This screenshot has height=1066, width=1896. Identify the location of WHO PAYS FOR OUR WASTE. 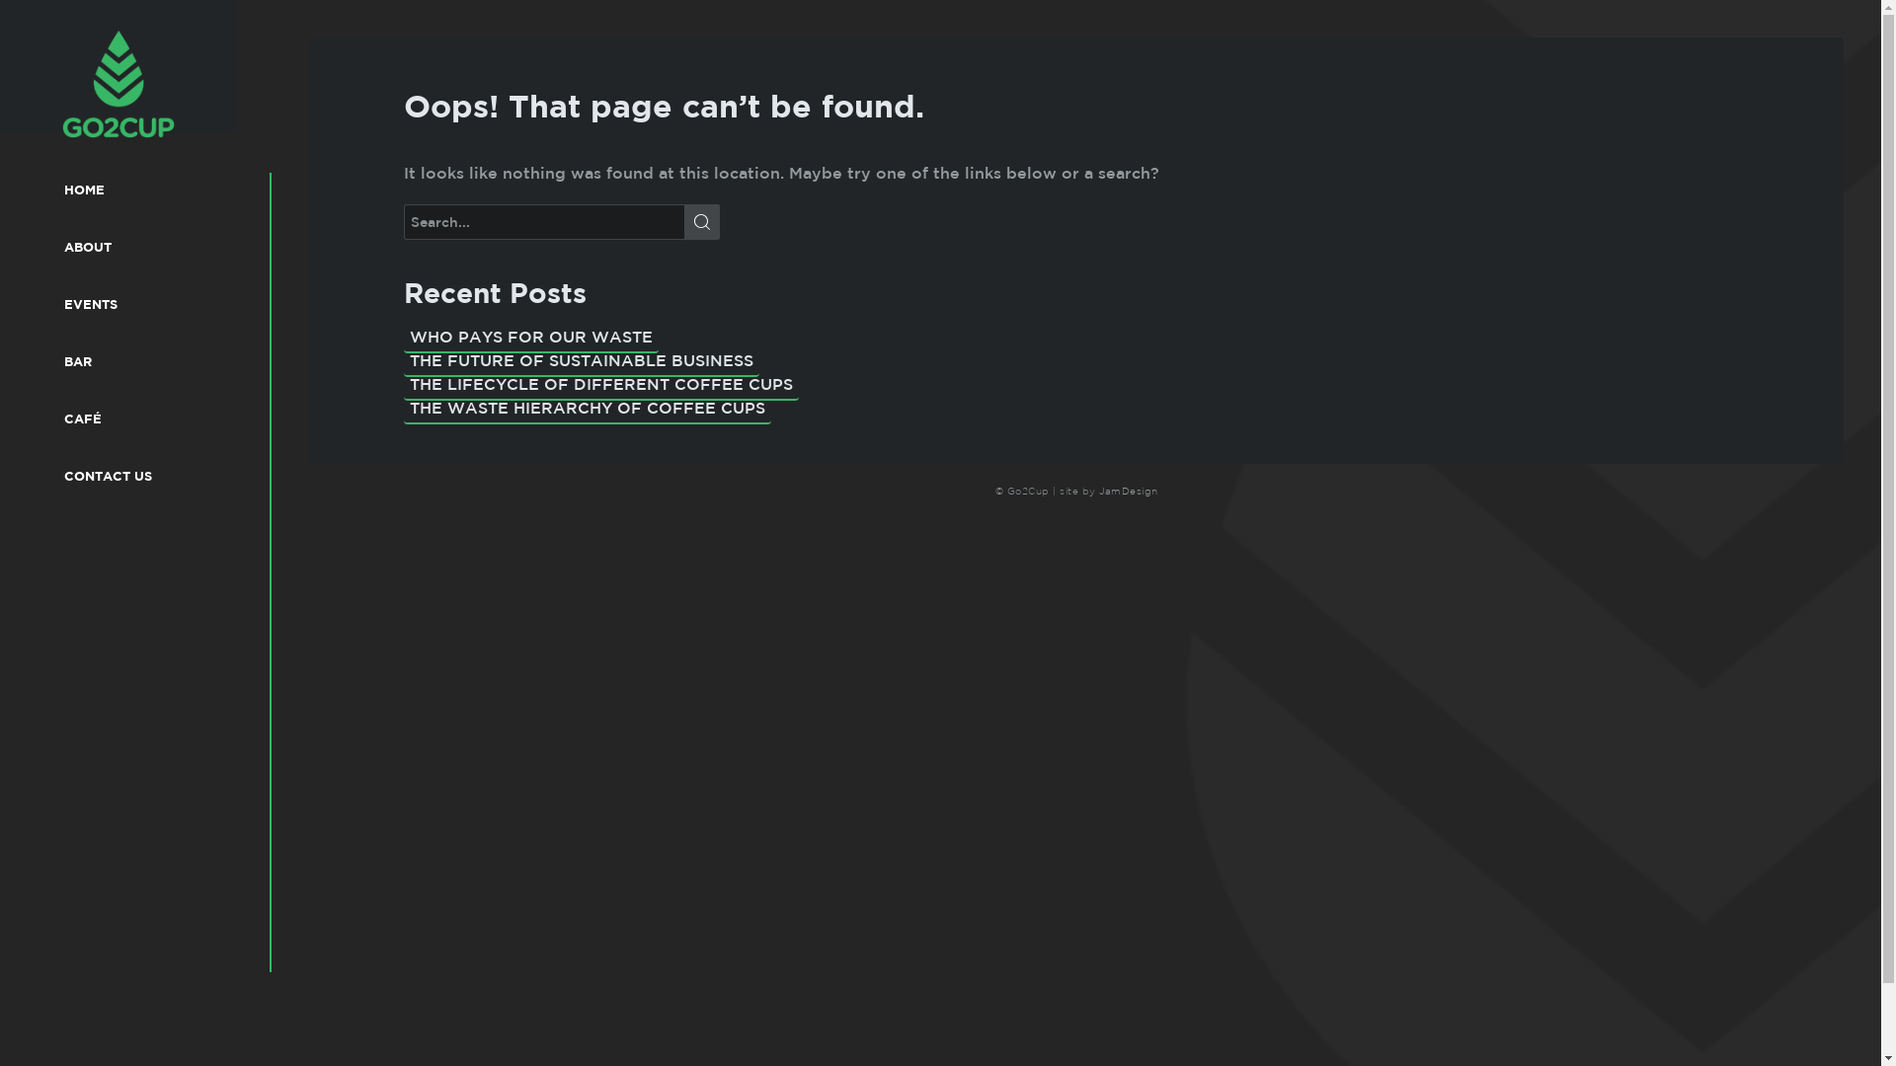
(531, 336).